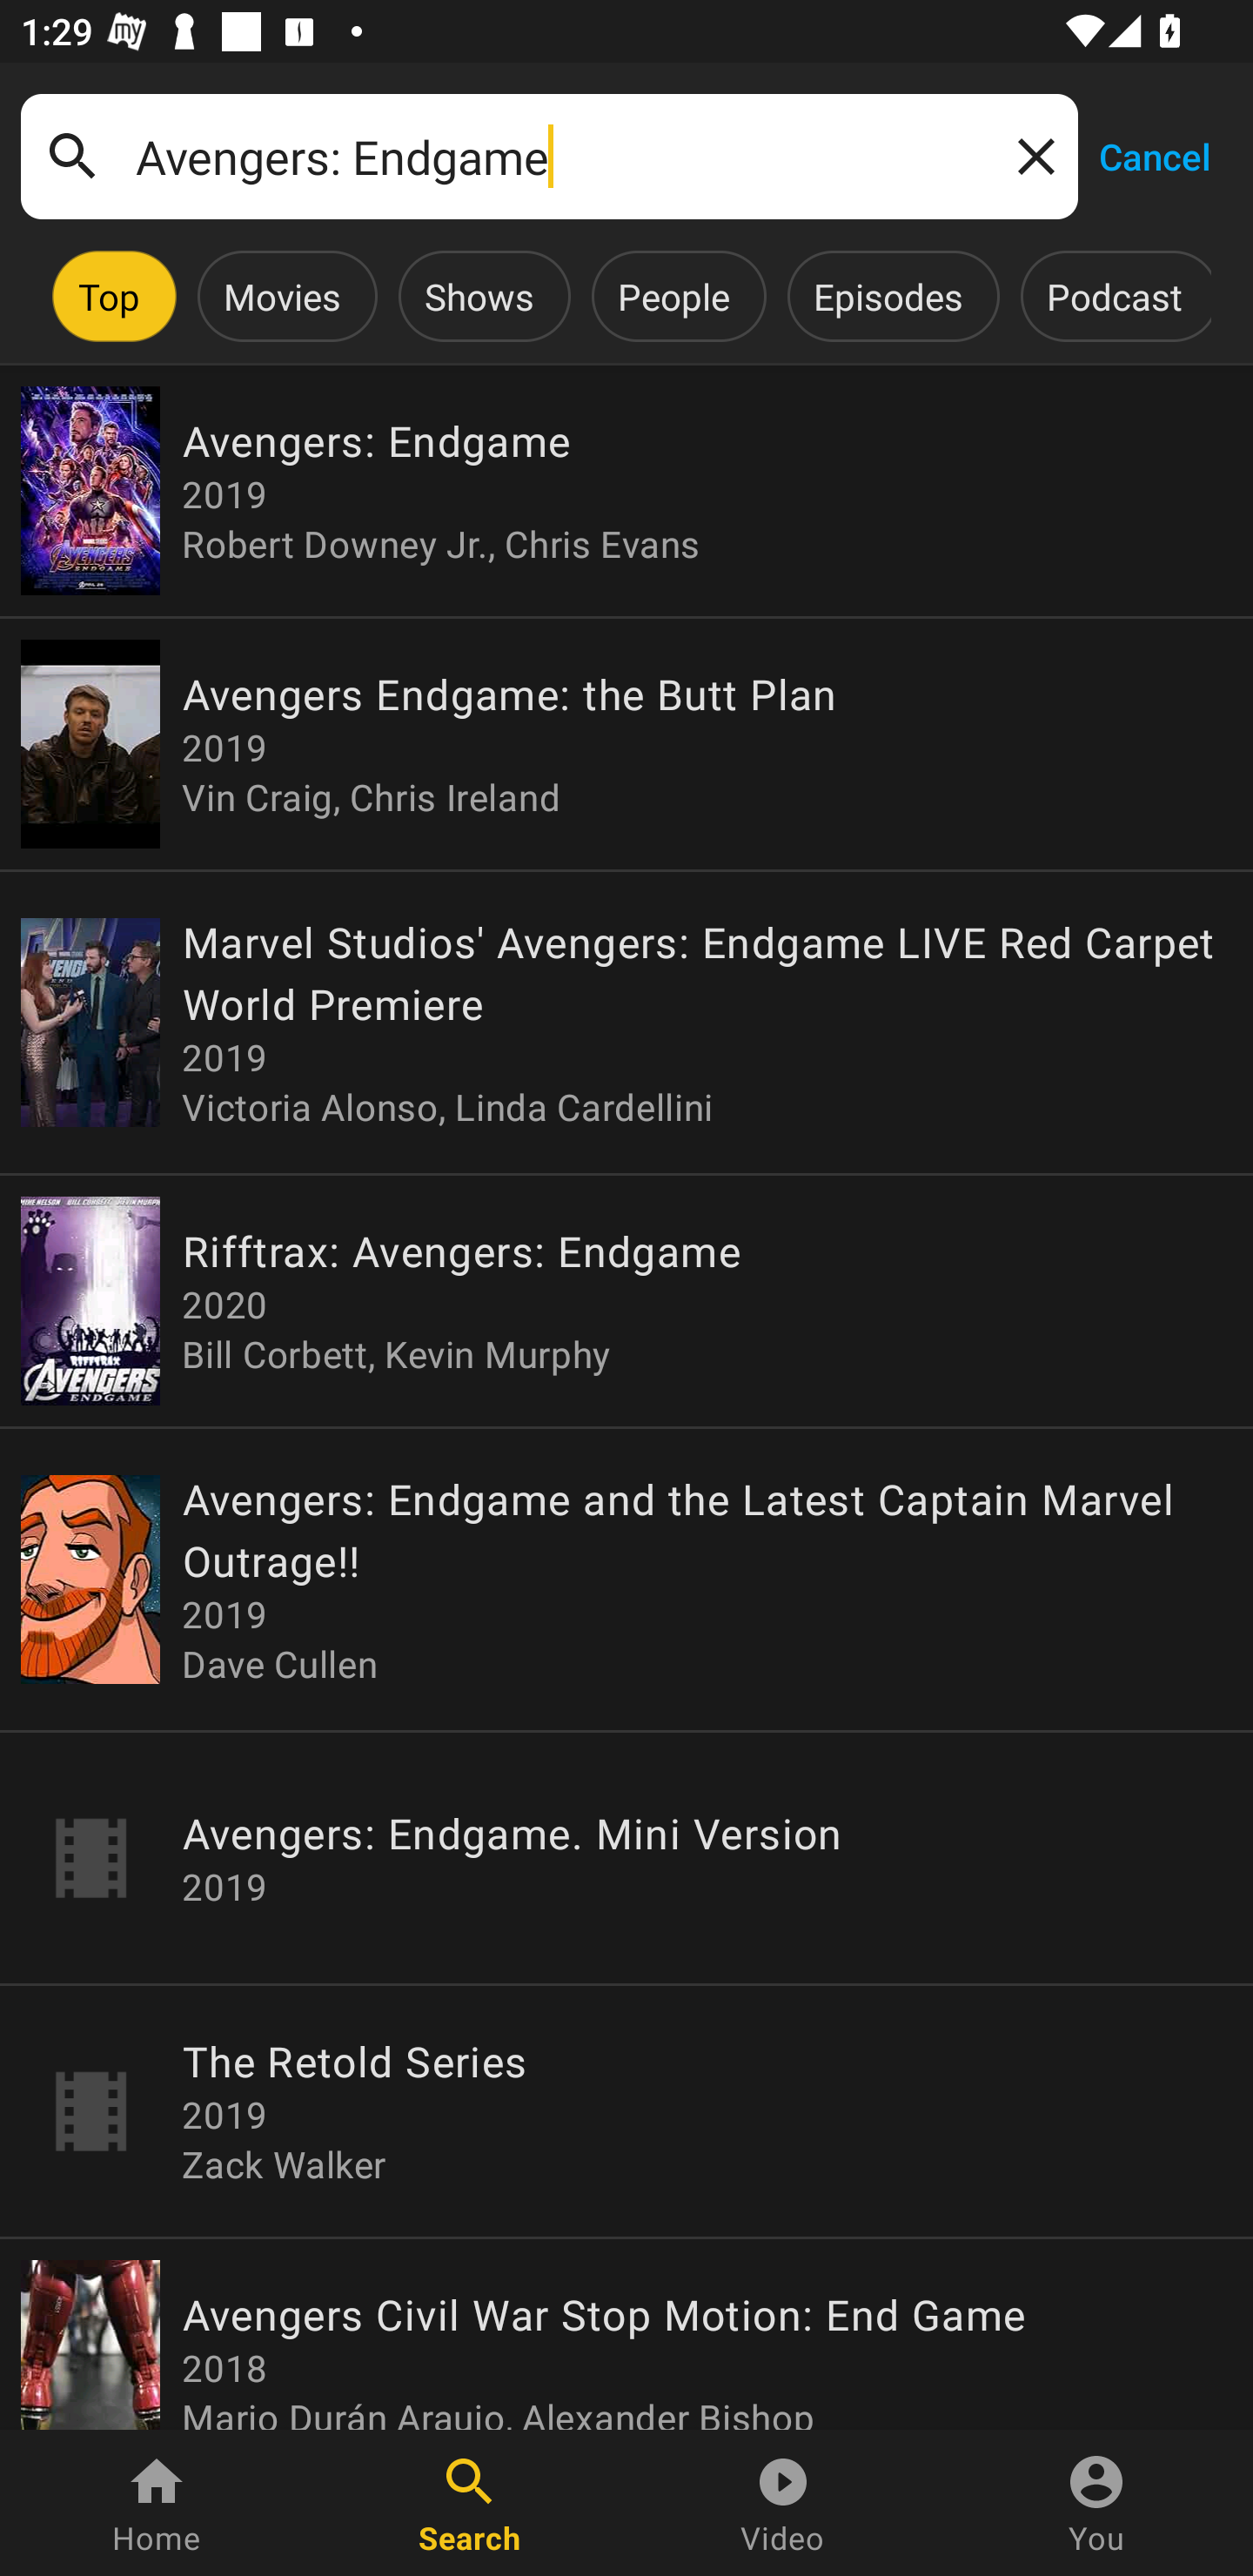 The width and height of the screenshot is (1253, 2576). What do you see at coordinates (783, 2503) in the screenshot?
I see `Video` at bounding box center [783, 2503].